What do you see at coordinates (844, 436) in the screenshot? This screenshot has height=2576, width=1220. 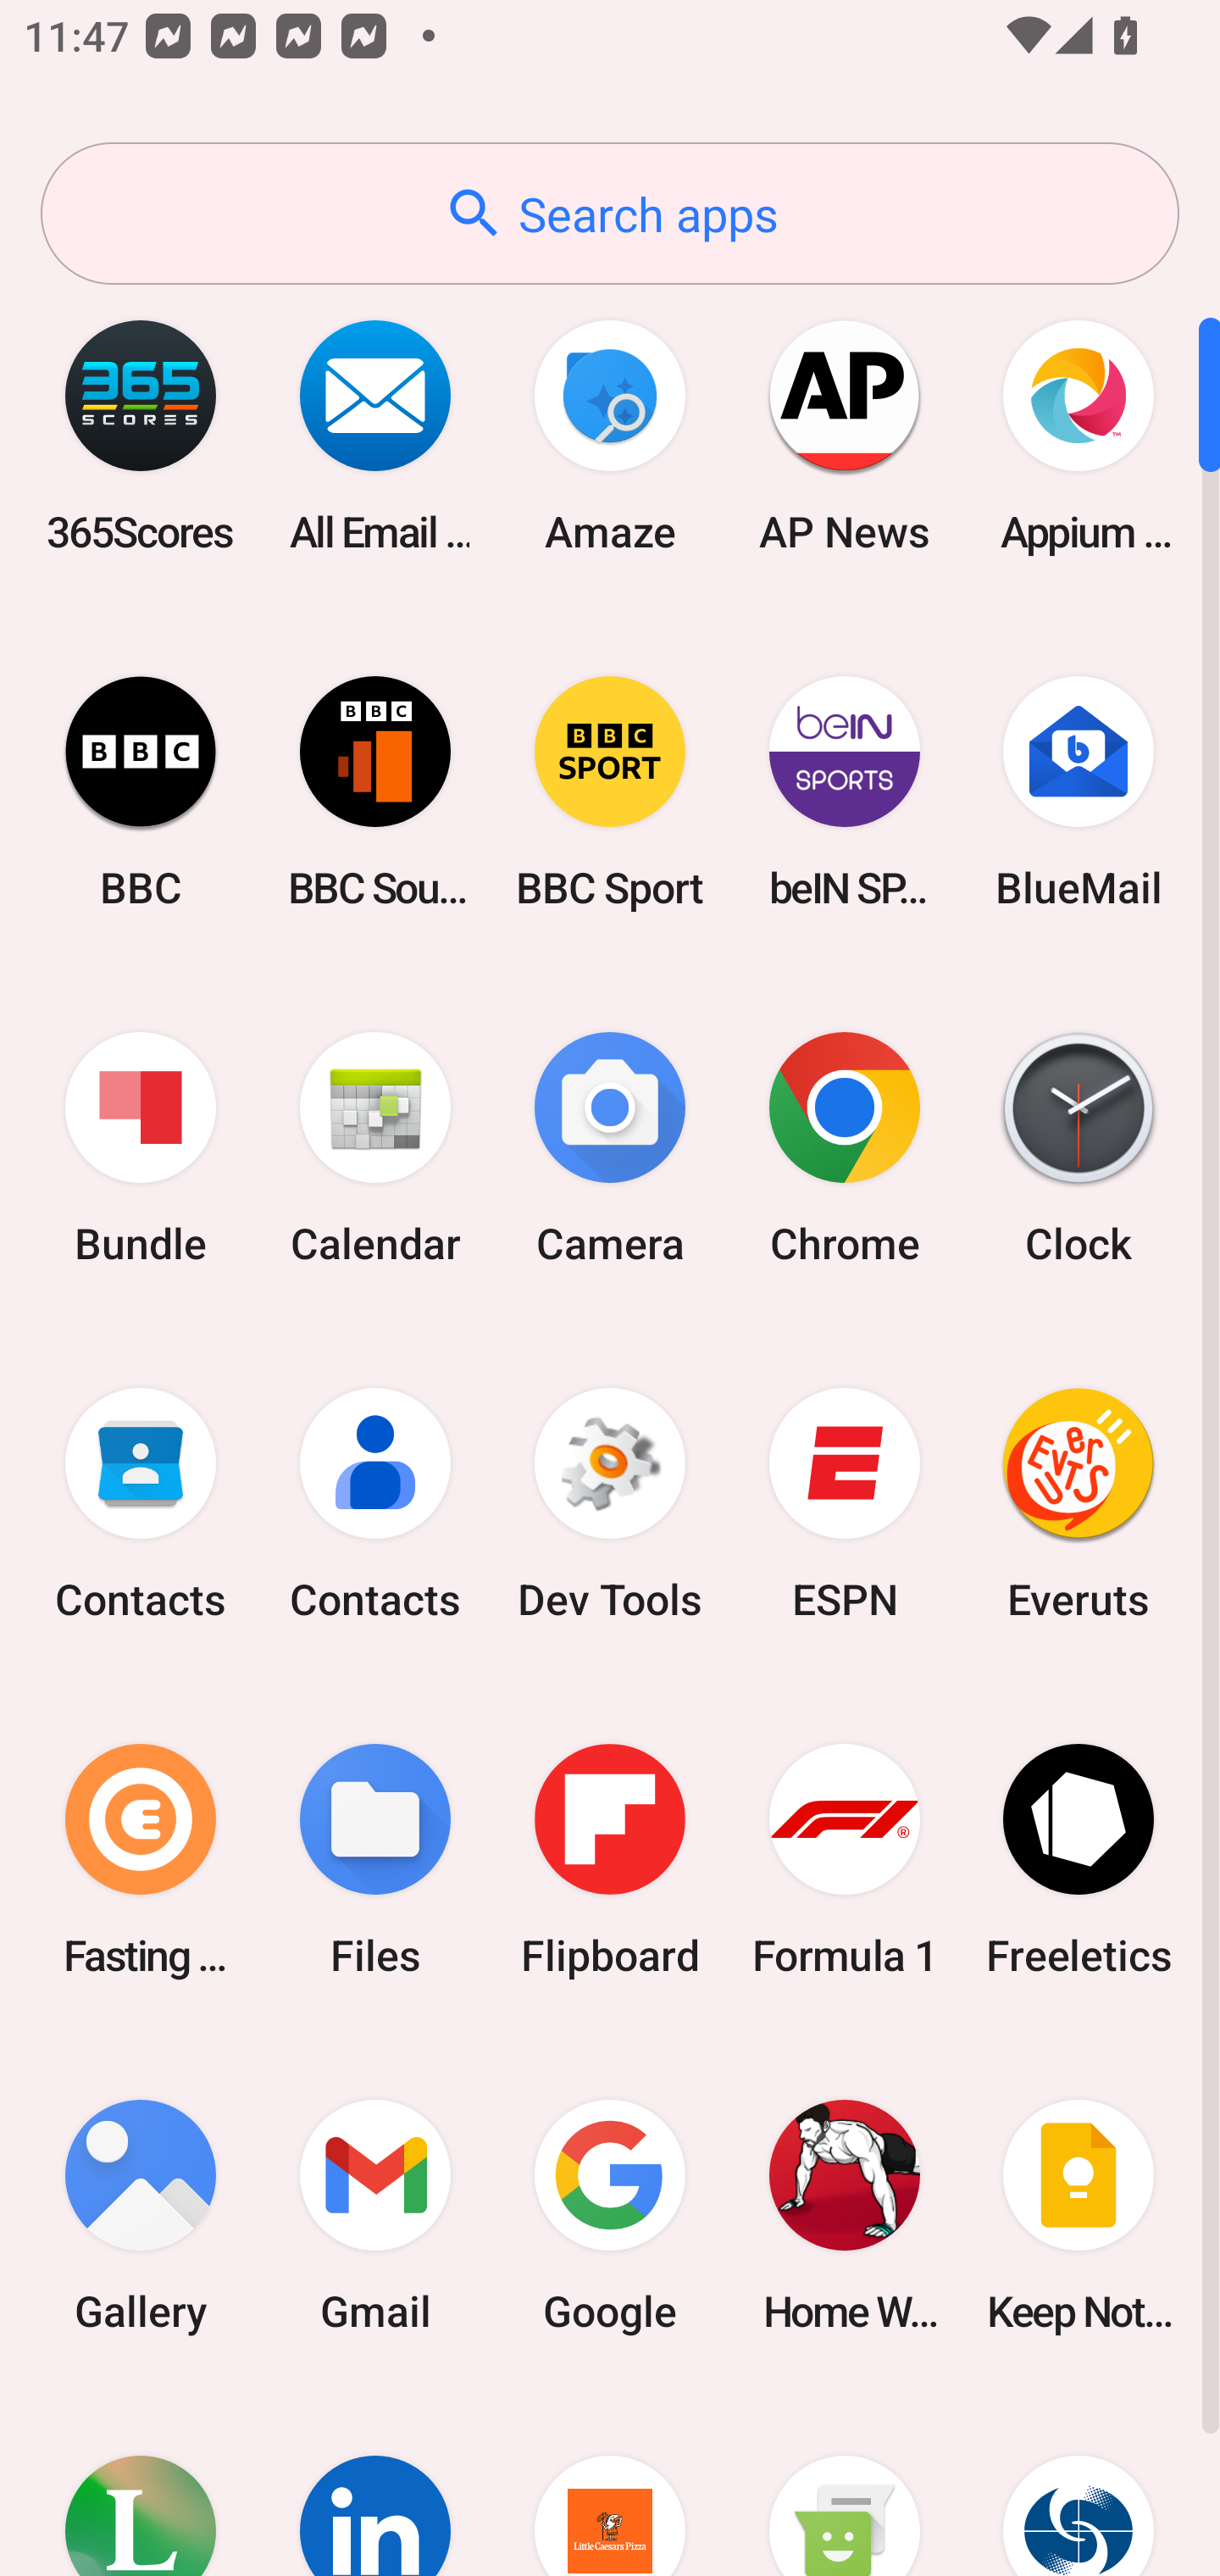 I see `AP News` at bounding box center [844, 436].